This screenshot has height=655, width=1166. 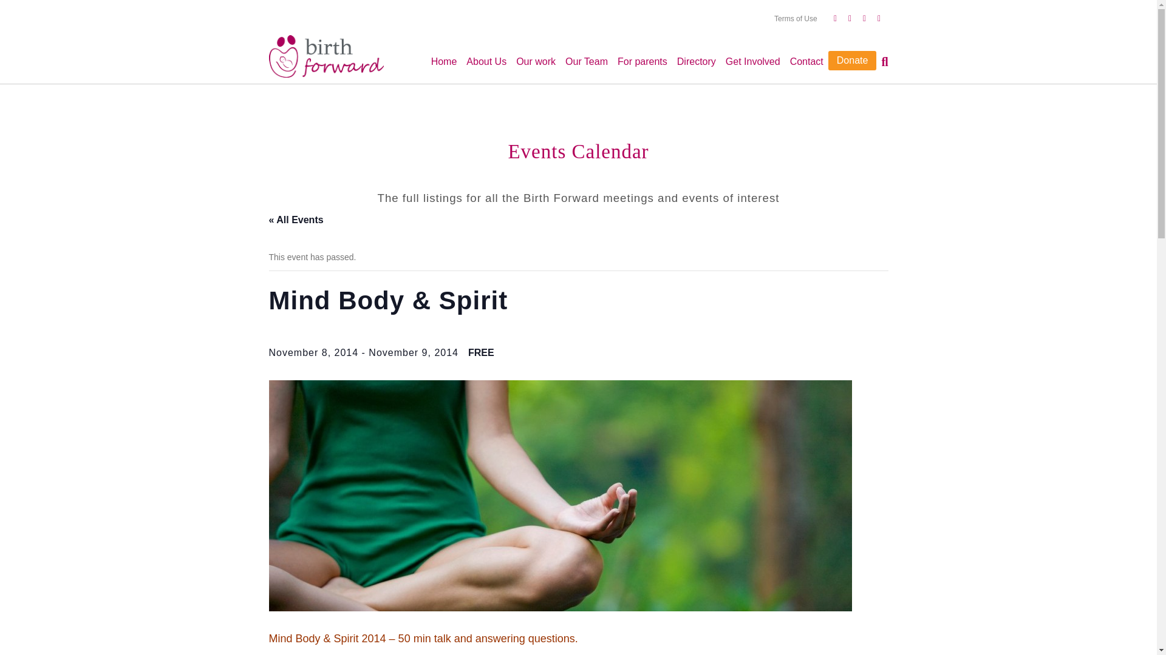 What do you see at coordinates (536, 62) in the screenshot?
I see `Our work` at bounding box center [536, 62].